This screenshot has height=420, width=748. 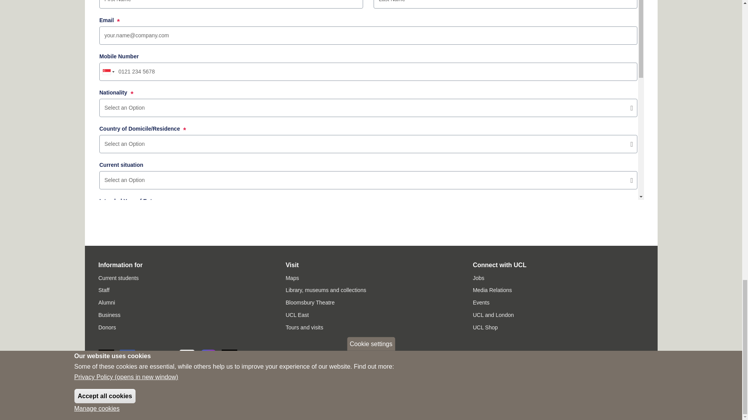 What do you see at coordinates (106, 303) in the screenshot?
I see `Alumni` at bounding box center [106, 303].